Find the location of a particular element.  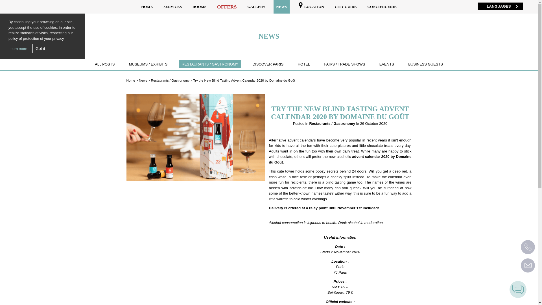

CONCIERGERIE is located at coordinates (382, 7).